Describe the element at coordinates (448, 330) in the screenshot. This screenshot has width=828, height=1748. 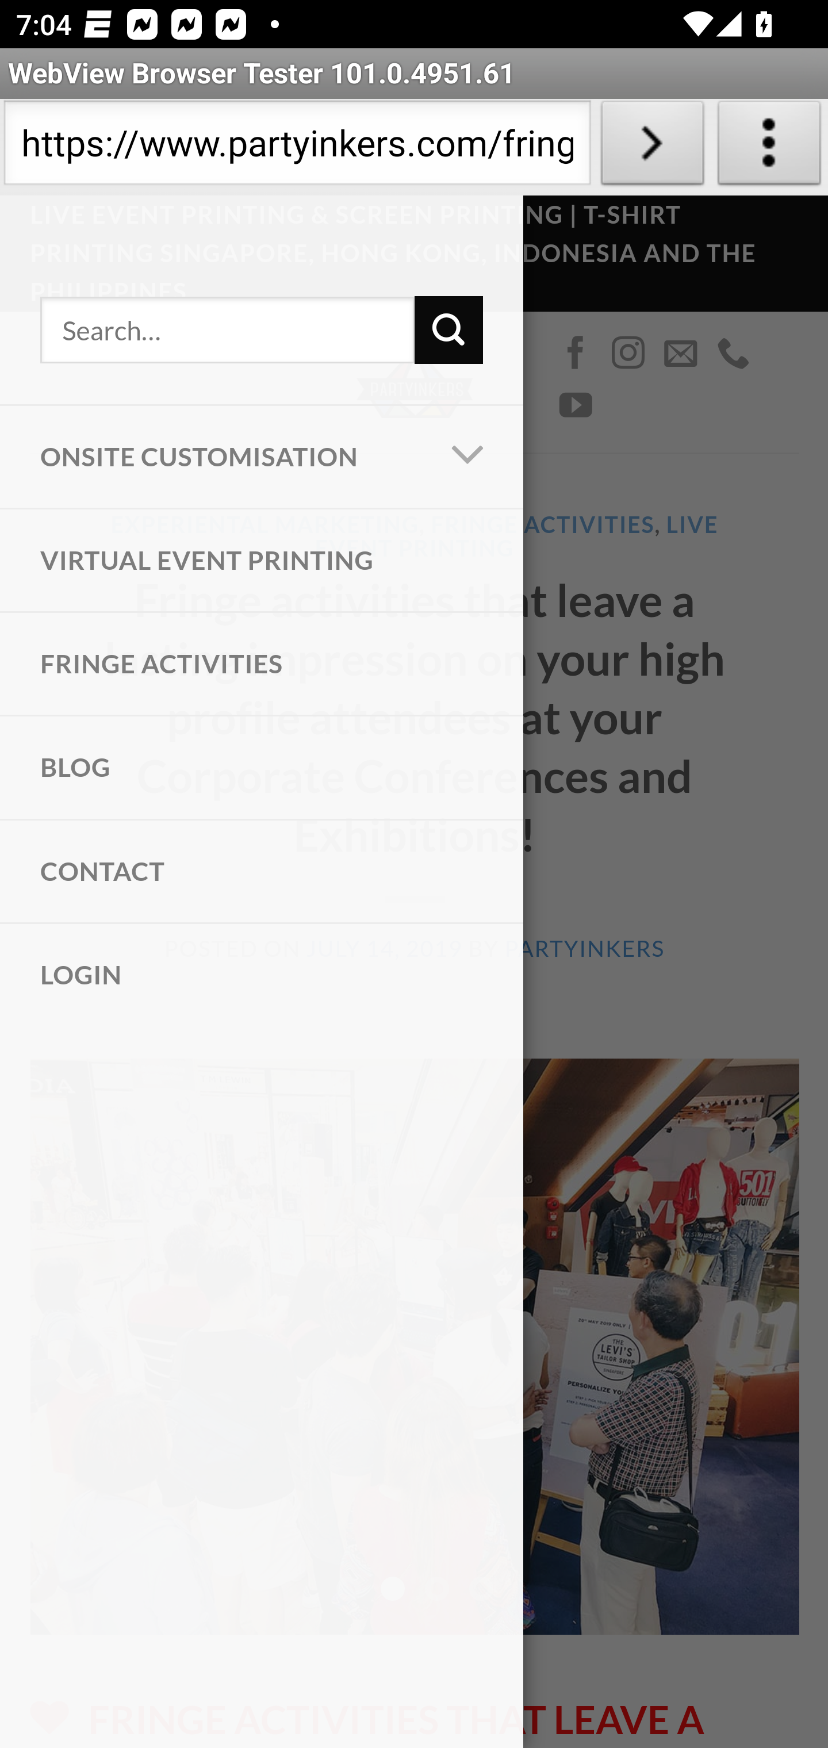
I see `Submit` at that location.